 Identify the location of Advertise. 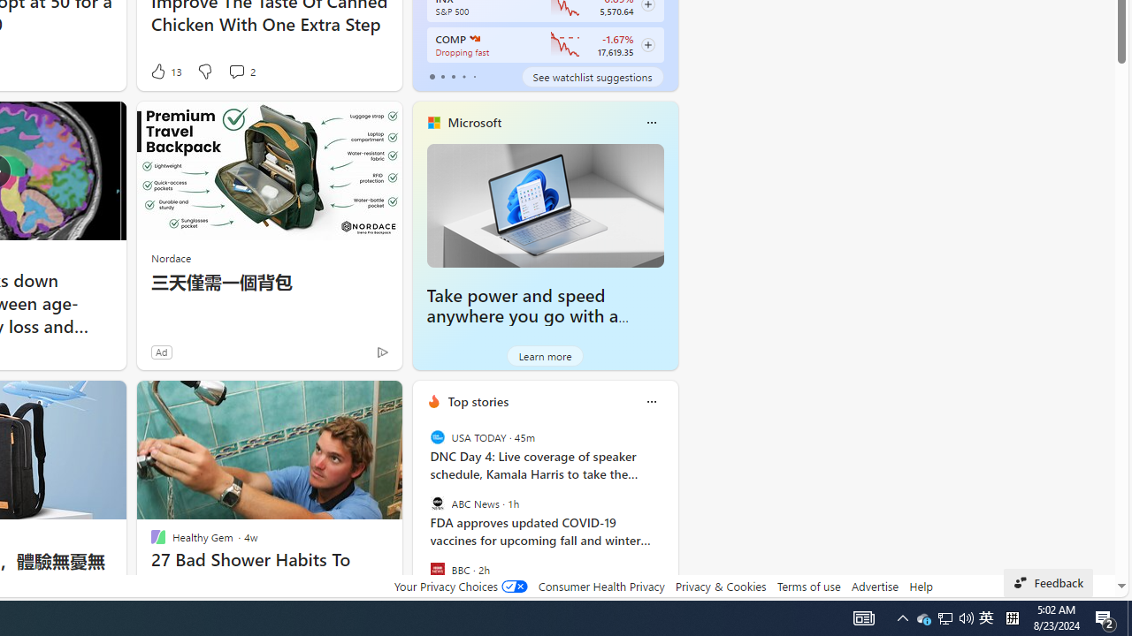
(876, 586).